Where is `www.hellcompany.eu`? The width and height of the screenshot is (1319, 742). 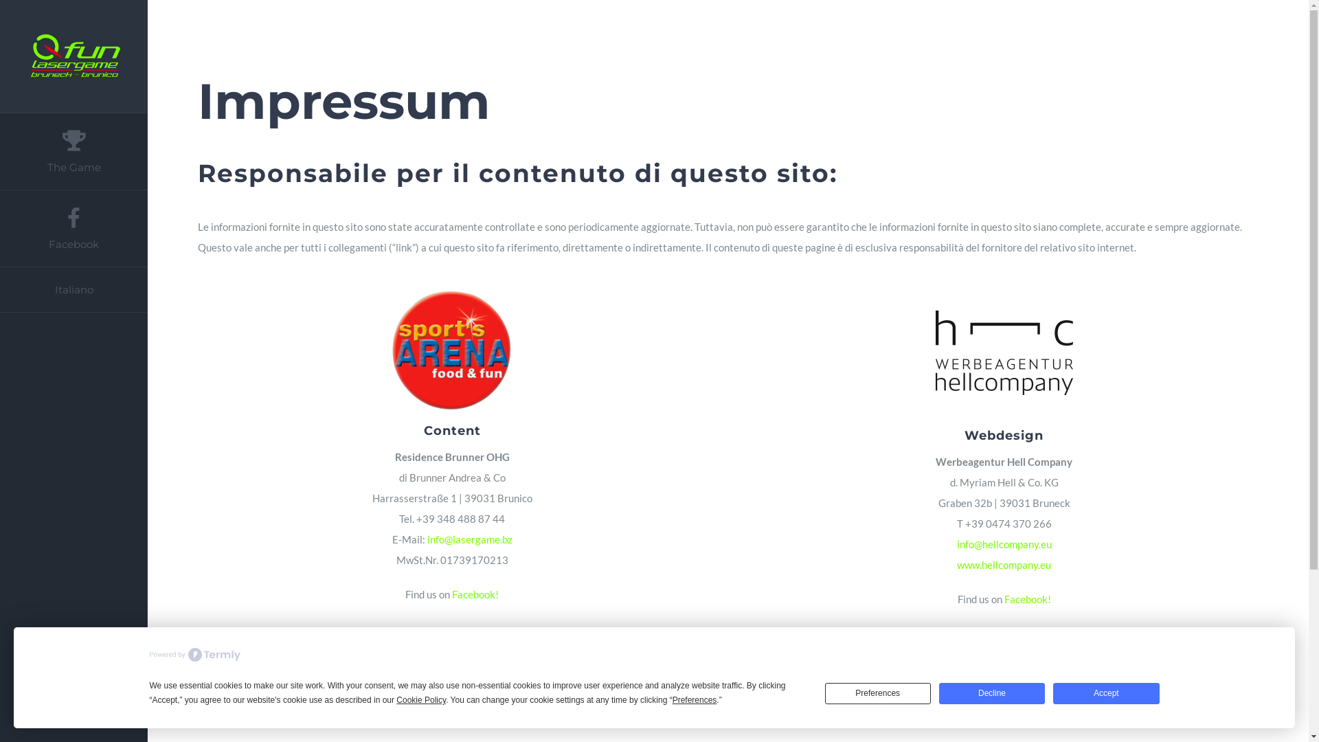 www.hellcompany.eu is located at coordinates (1004, 565).